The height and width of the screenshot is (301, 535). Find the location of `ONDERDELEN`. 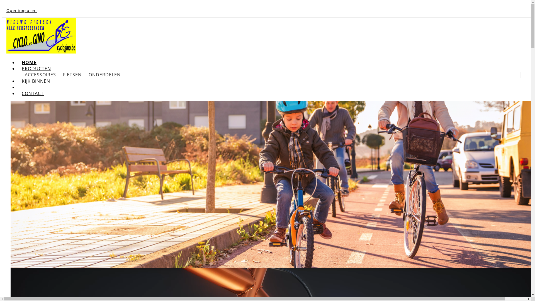

ONDERDELEN is located at coordinates (105, 75).